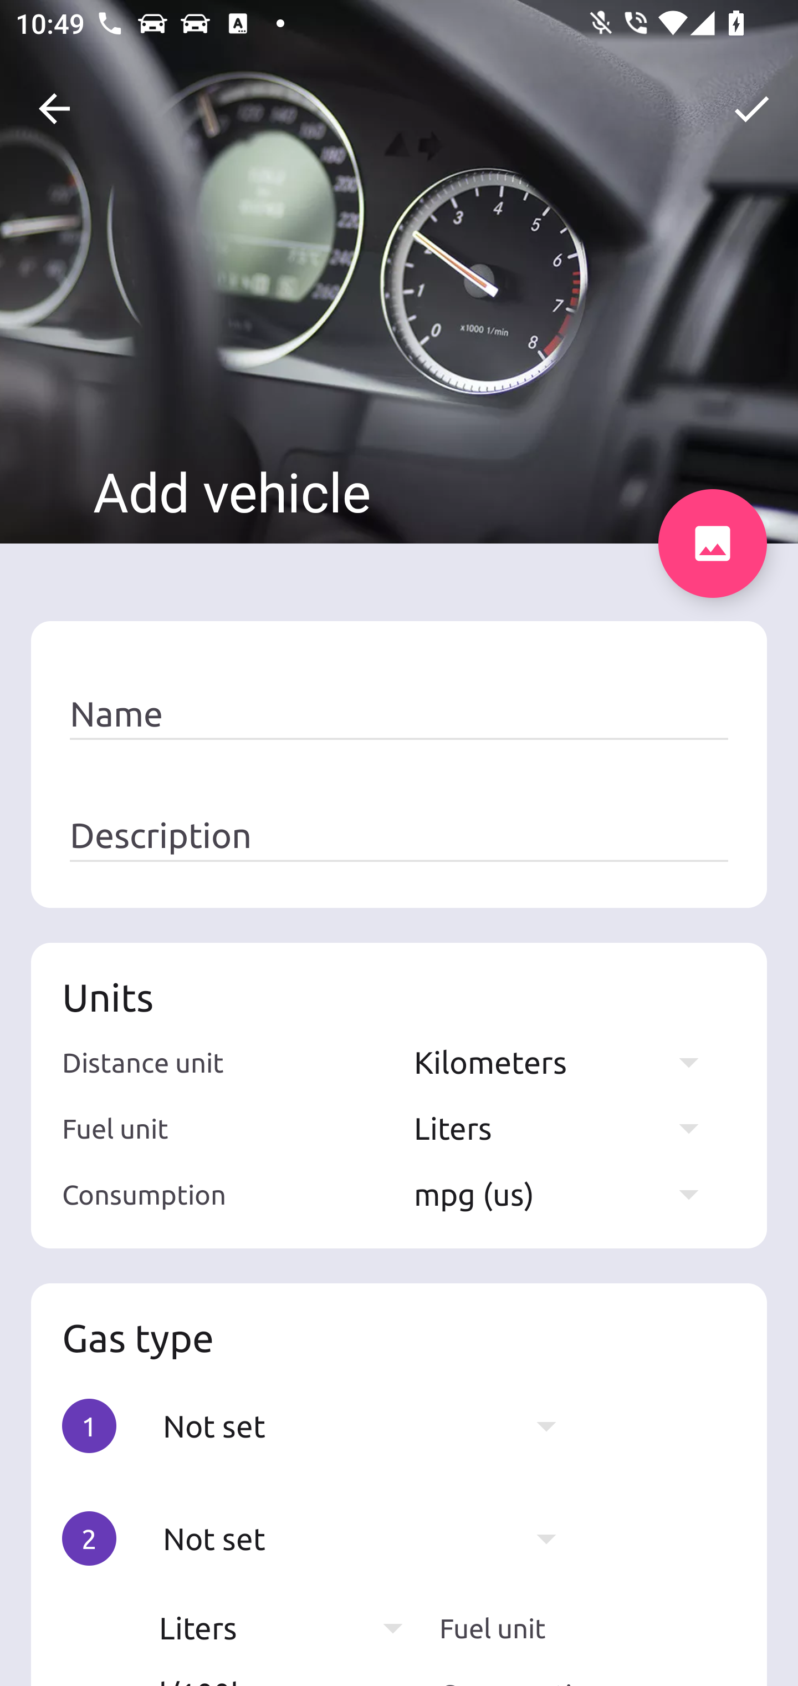 This screenshot has height=1686, width=798. Describe the element at coordinates (399, 714) in the screenshot. I see `Name` at that location.